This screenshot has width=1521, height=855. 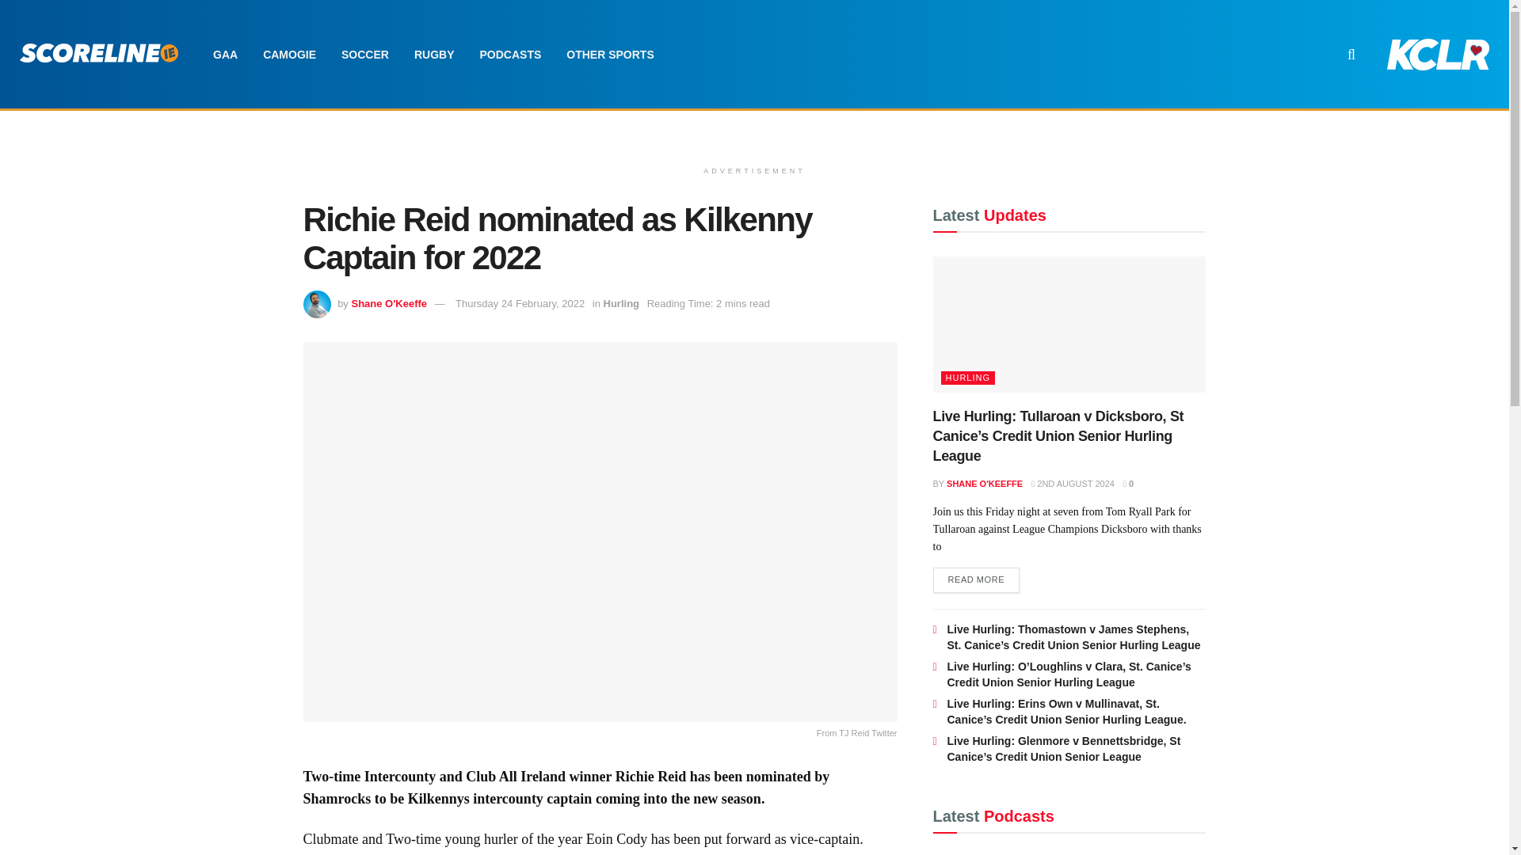 I want to click on CAMOGIE, so click(x=289, y=54).